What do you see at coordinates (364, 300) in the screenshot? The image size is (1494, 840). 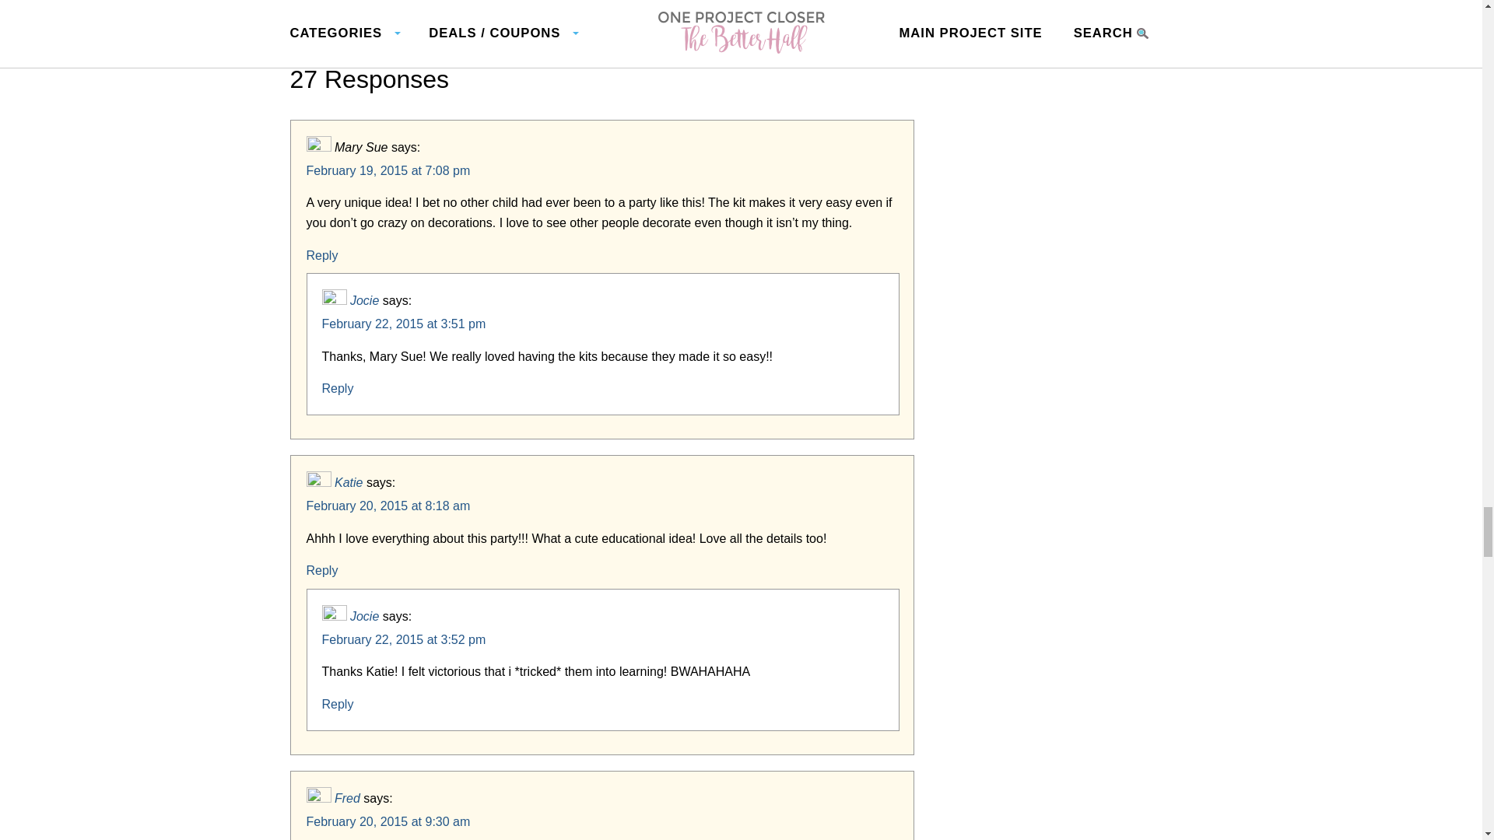 I see `Jocie` at bounding box center [364, 300].